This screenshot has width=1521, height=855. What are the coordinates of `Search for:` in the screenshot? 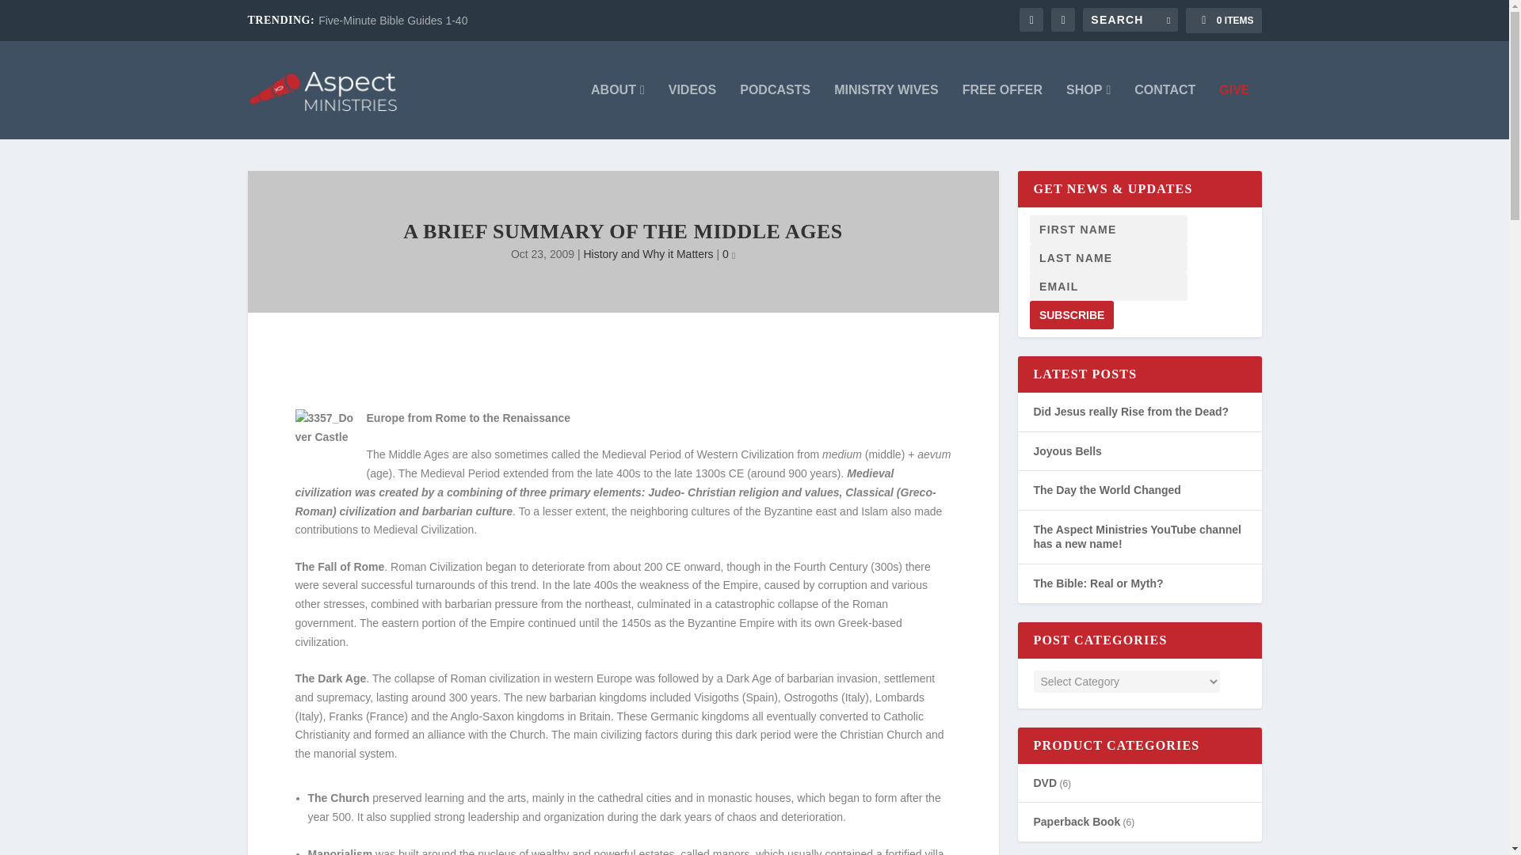 It's located at (1130, 19).